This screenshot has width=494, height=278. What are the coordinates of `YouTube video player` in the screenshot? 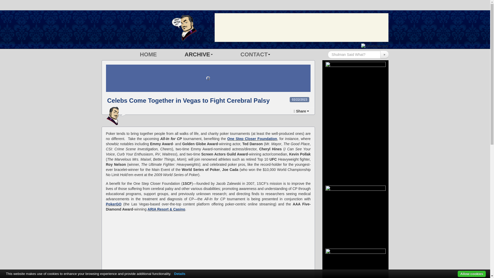 It's located at (208, 247).